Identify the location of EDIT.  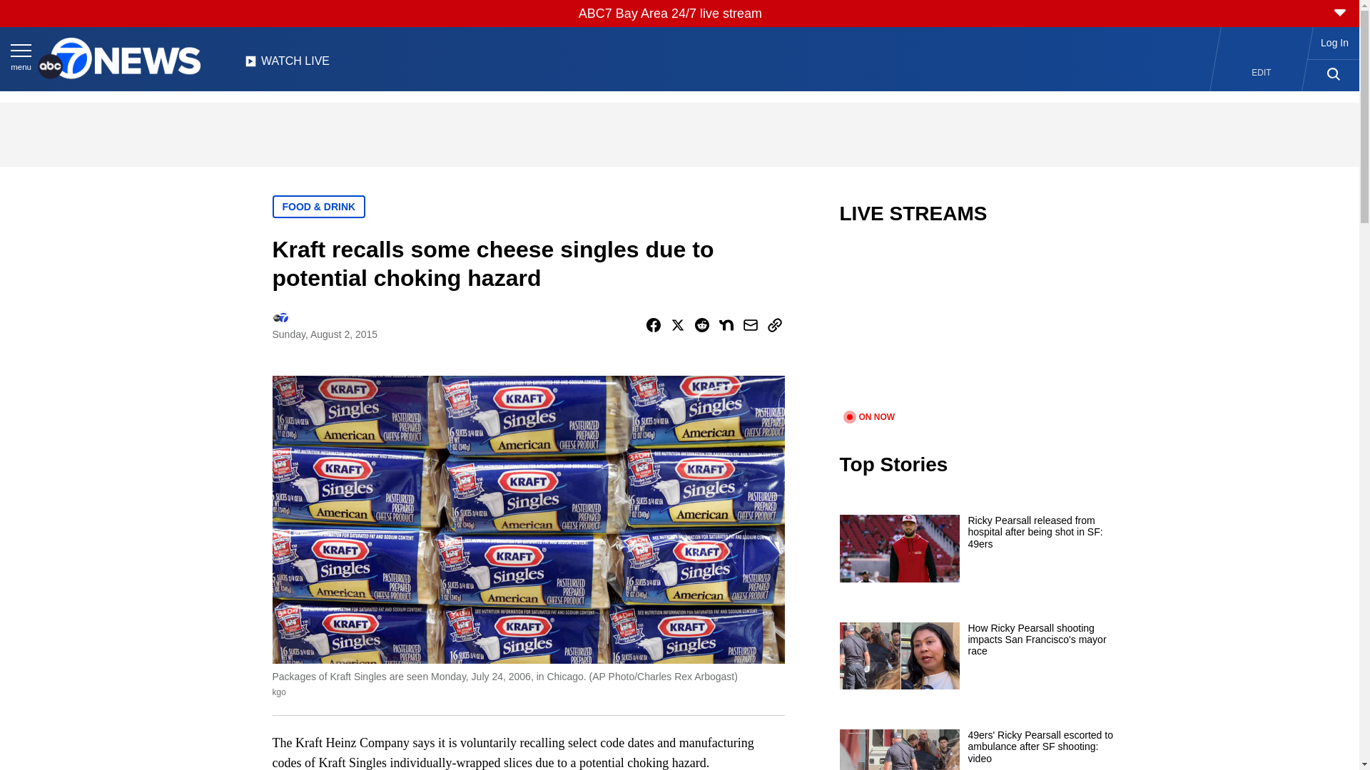
(1262, 73).